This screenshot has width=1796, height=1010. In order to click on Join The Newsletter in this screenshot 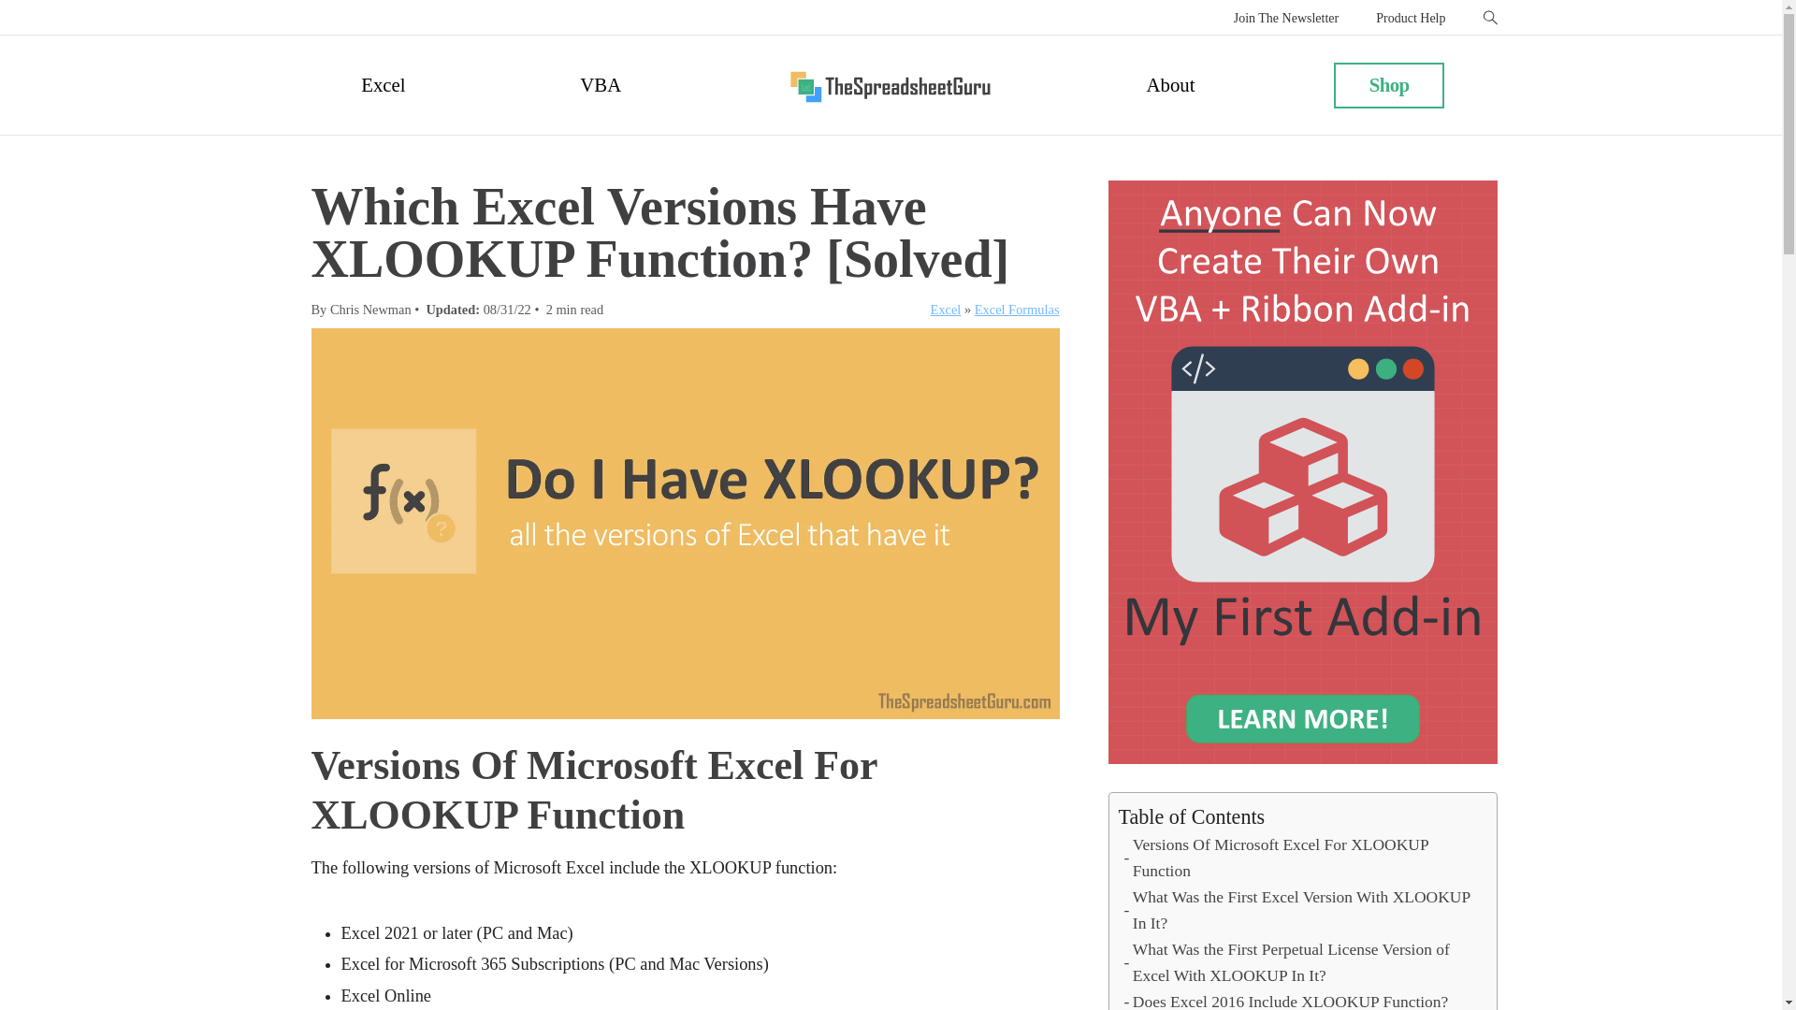, I will do `click(1287, 19)`.